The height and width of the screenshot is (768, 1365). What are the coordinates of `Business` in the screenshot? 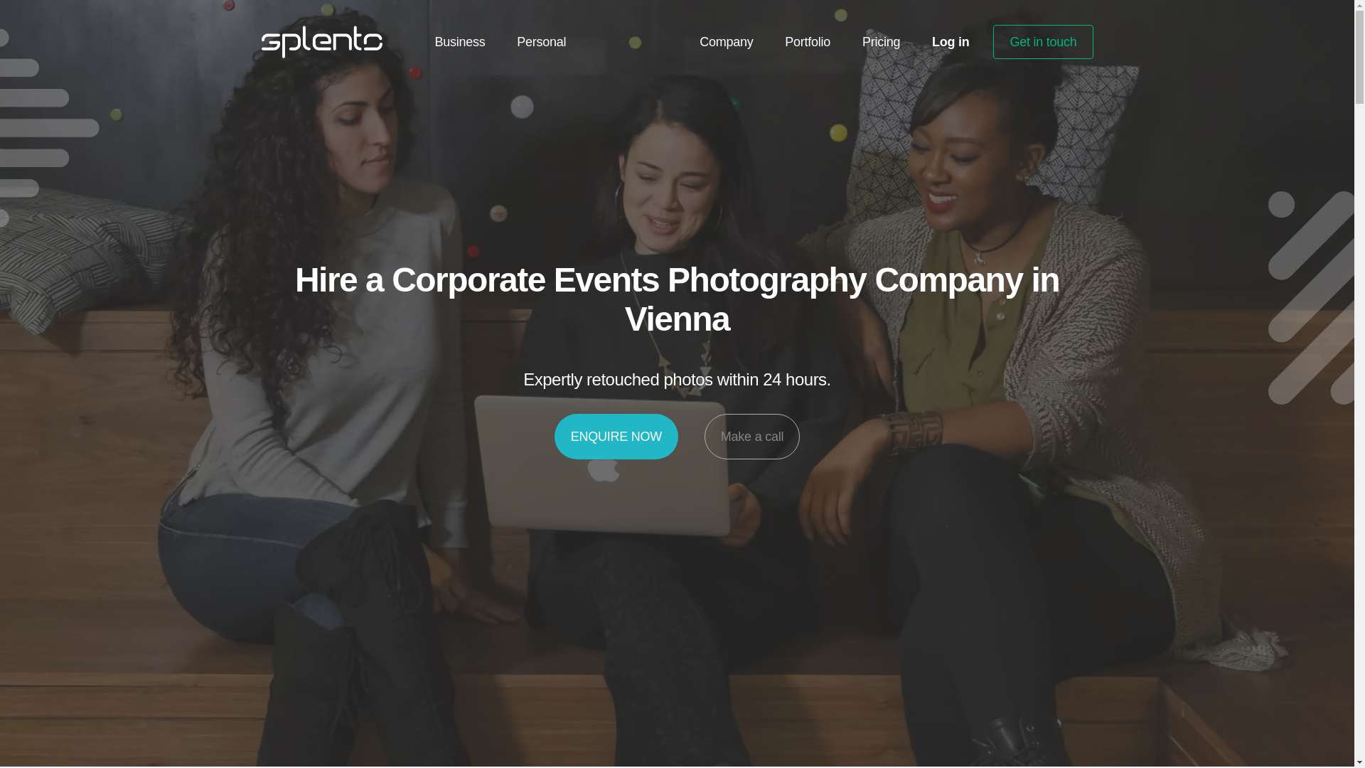 It's located at (461, 41).